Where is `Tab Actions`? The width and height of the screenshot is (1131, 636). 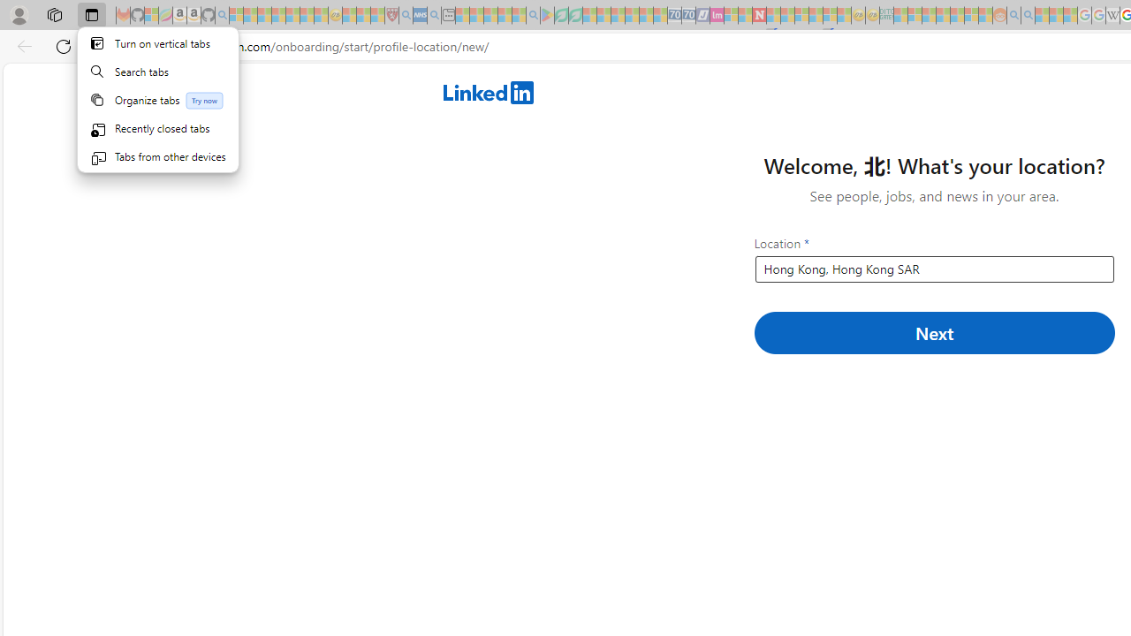 Tab Actions is located at coordinates (157, 110).